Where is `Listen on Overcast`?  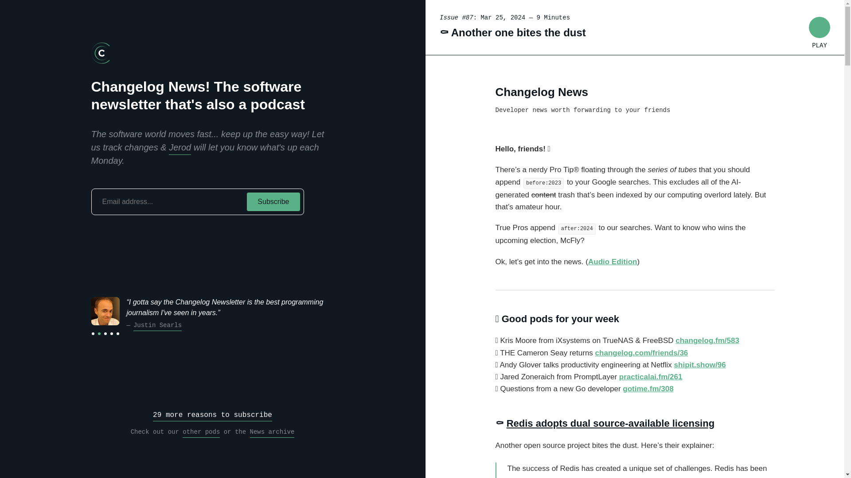
Listen on Overcast is located at coordinates (131, 235).